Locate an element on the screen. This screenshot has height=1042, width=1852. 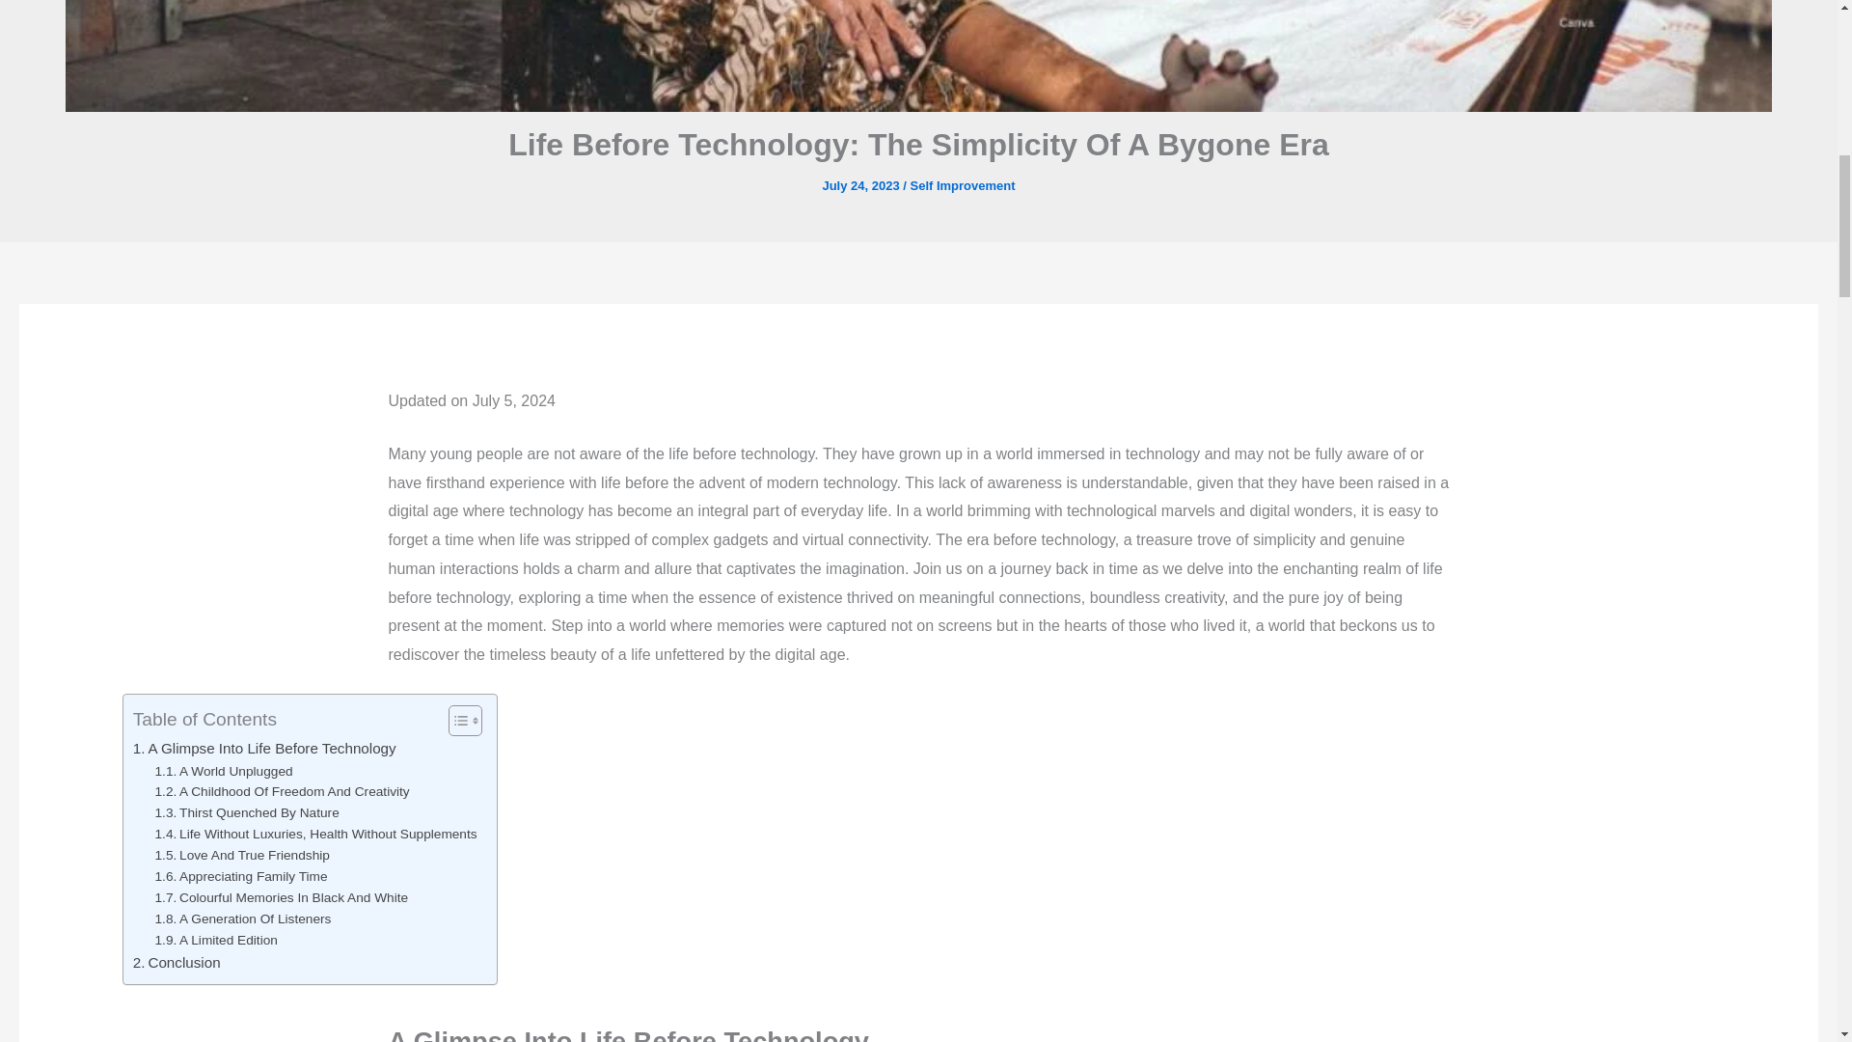
Life Without Luxuries, Health Without Supplements is located at coordinates (316, 834).